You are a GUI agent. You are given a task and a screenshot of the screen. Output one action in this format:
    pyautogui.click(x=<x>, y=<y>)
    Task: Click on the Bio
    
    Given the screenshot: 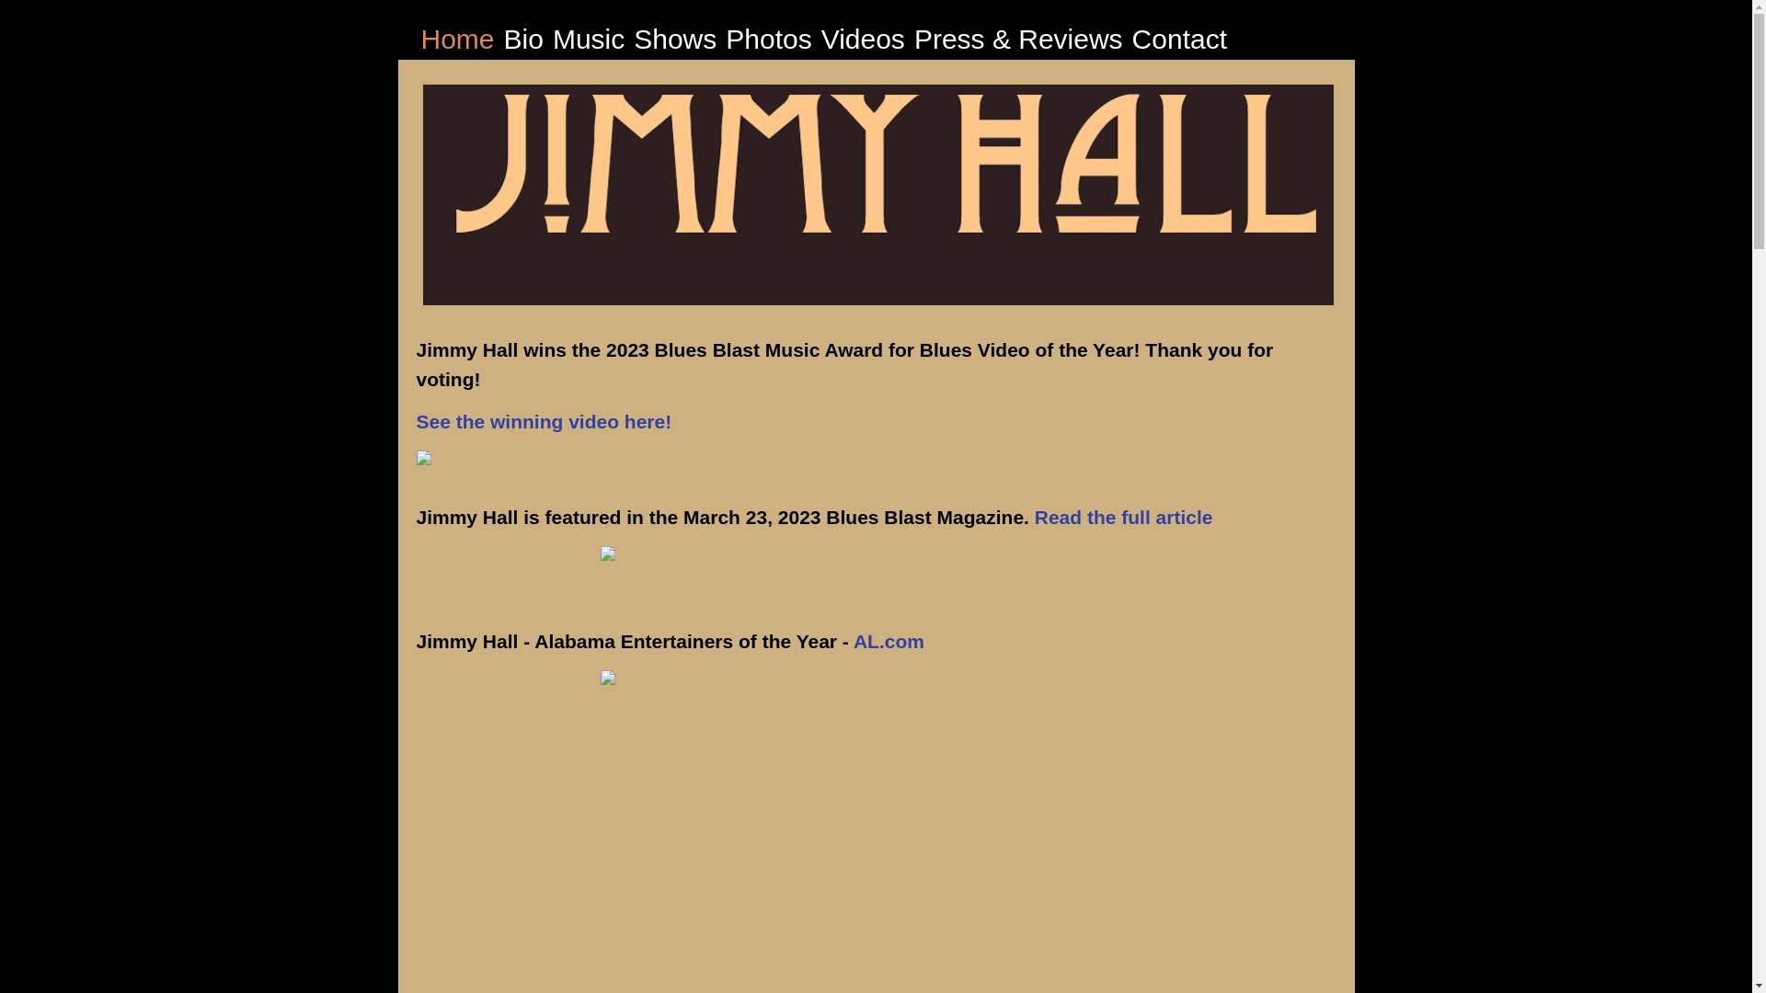 What is the action you would take?
    pyautogui.click(x=523, y=39)
    